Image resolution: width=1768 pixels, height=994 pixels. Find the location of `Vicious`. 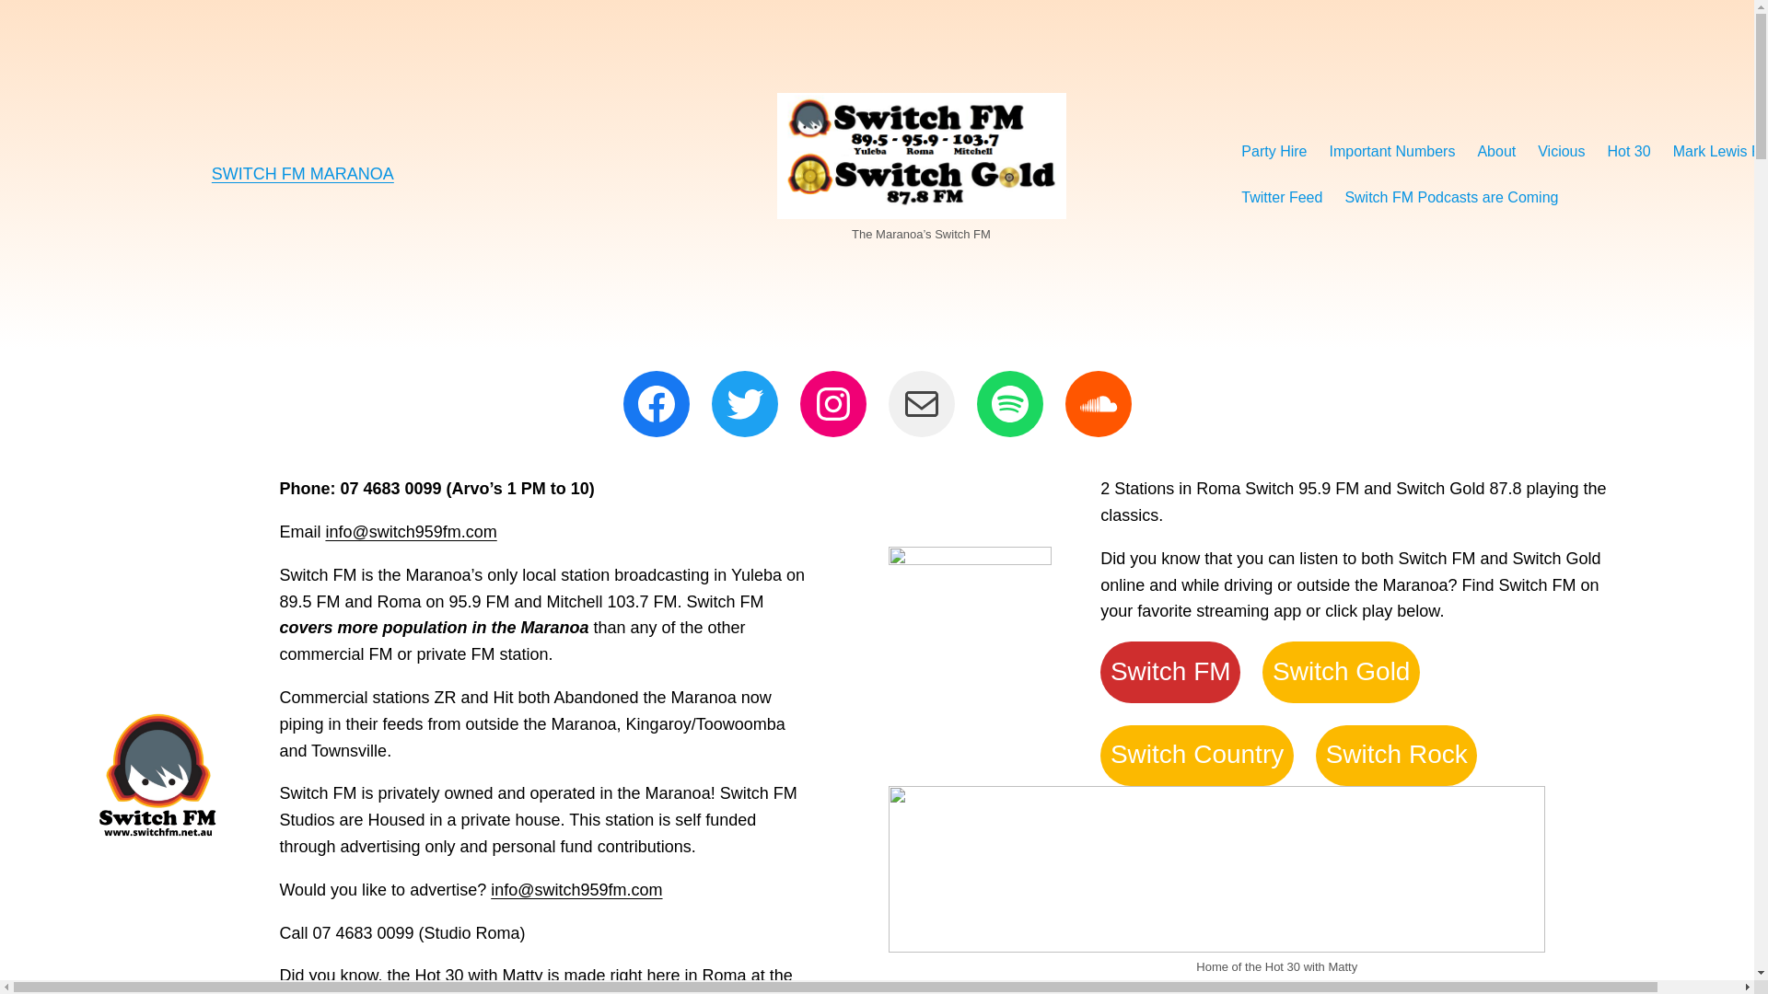

Vicious is located at coordinates (1562, 152).